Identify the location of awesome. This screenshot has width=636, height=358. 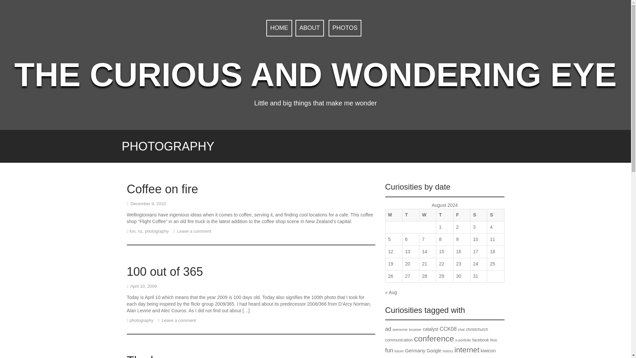
(400, 329).